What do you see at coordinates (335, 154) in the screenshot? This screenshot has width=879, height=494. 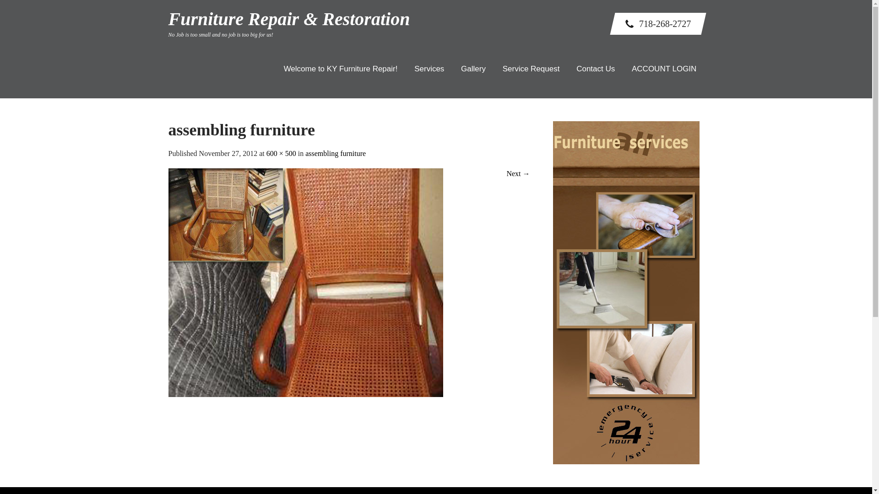 I see `assembling furniture` at bounding box center [335, 154].